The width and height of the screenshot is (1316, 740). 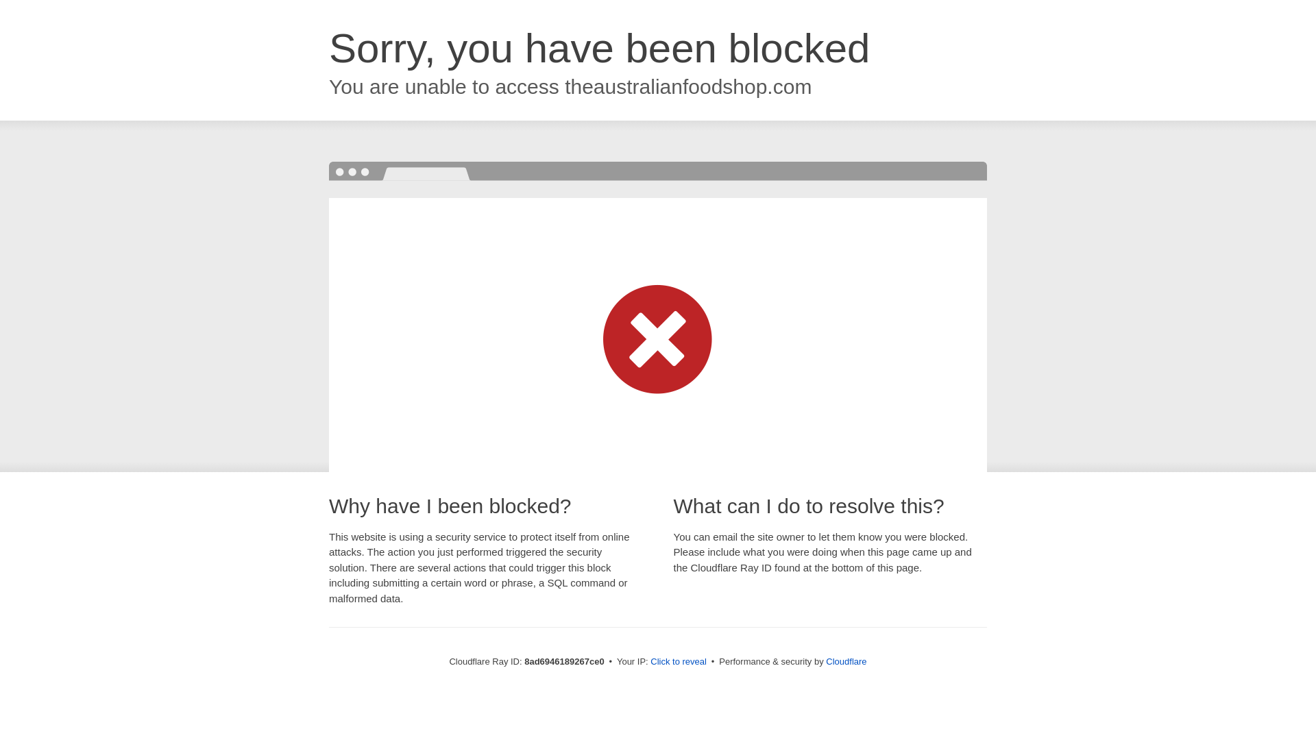 I want to click on Cloudflare, so click(x=846, y=661).